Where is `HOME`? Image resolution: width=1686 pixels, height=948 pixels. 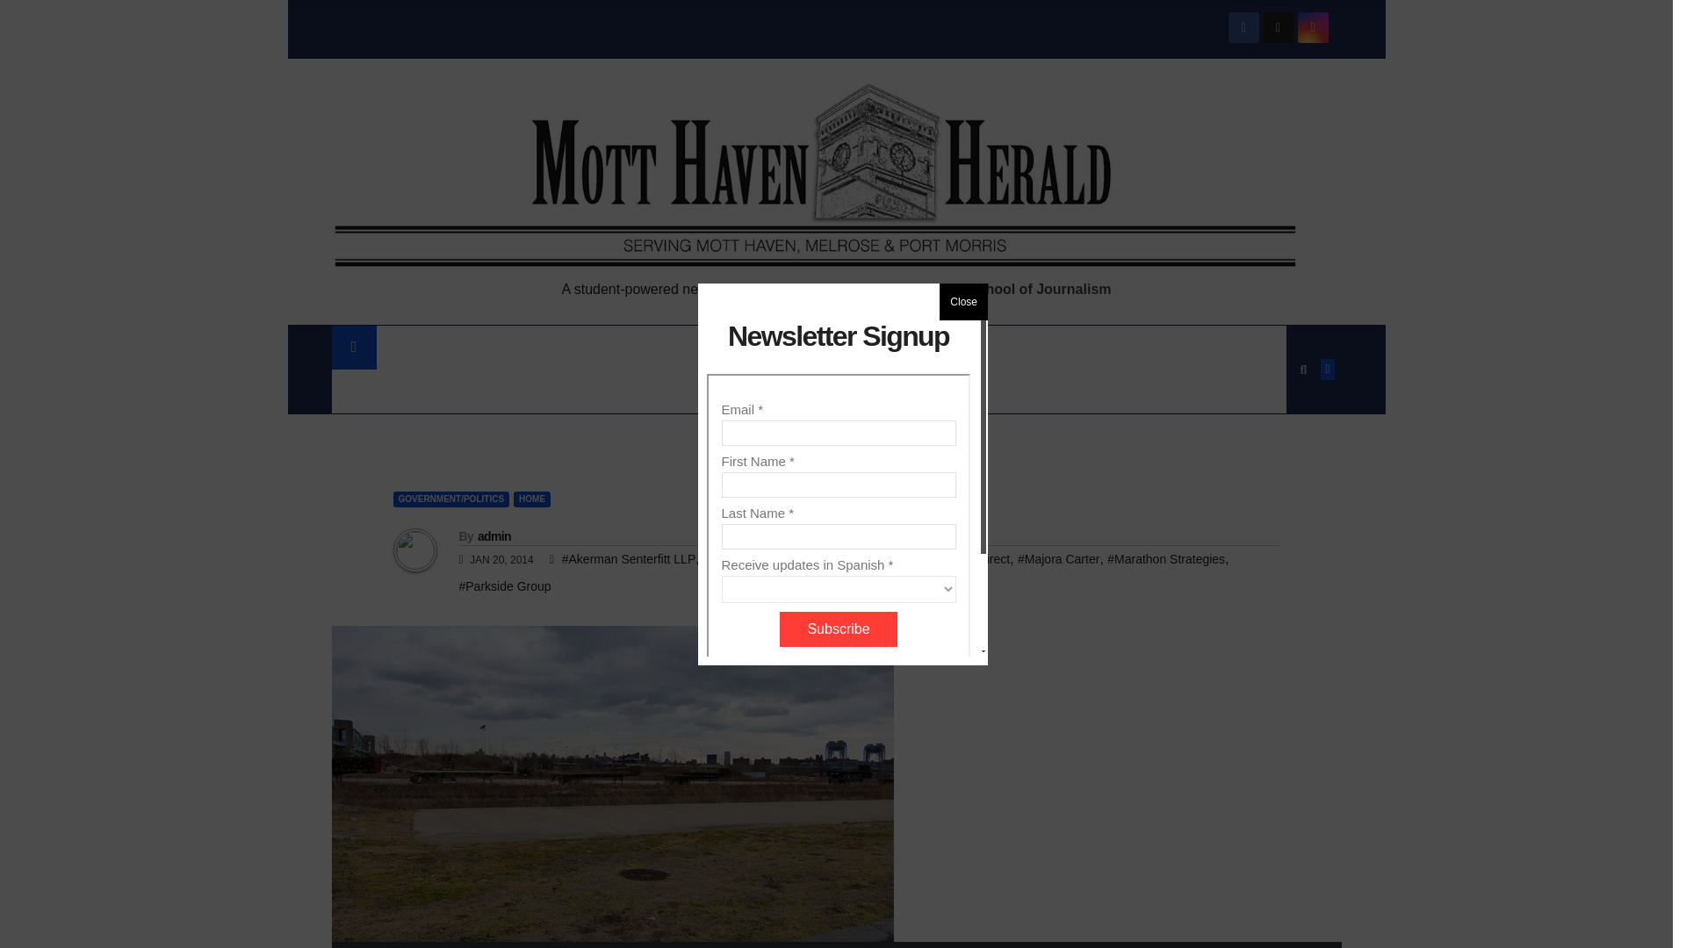
HOME is located at coordinates (532, 499).